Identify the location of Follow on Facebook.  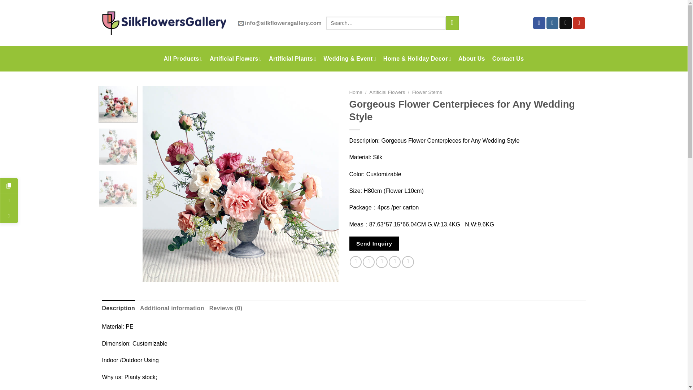
(539, 23).